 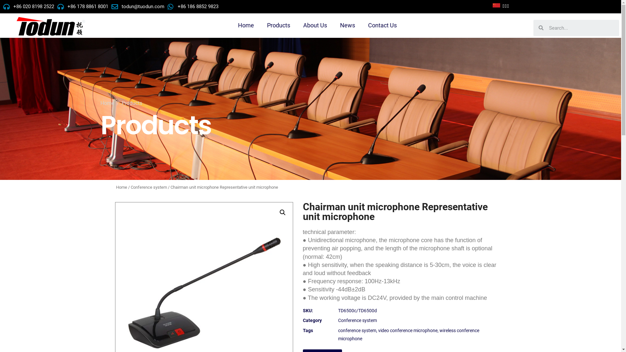 What do you see at coordinates (107, 103) in the screenshot?
I see `Home` at bounding box center [107, 103].